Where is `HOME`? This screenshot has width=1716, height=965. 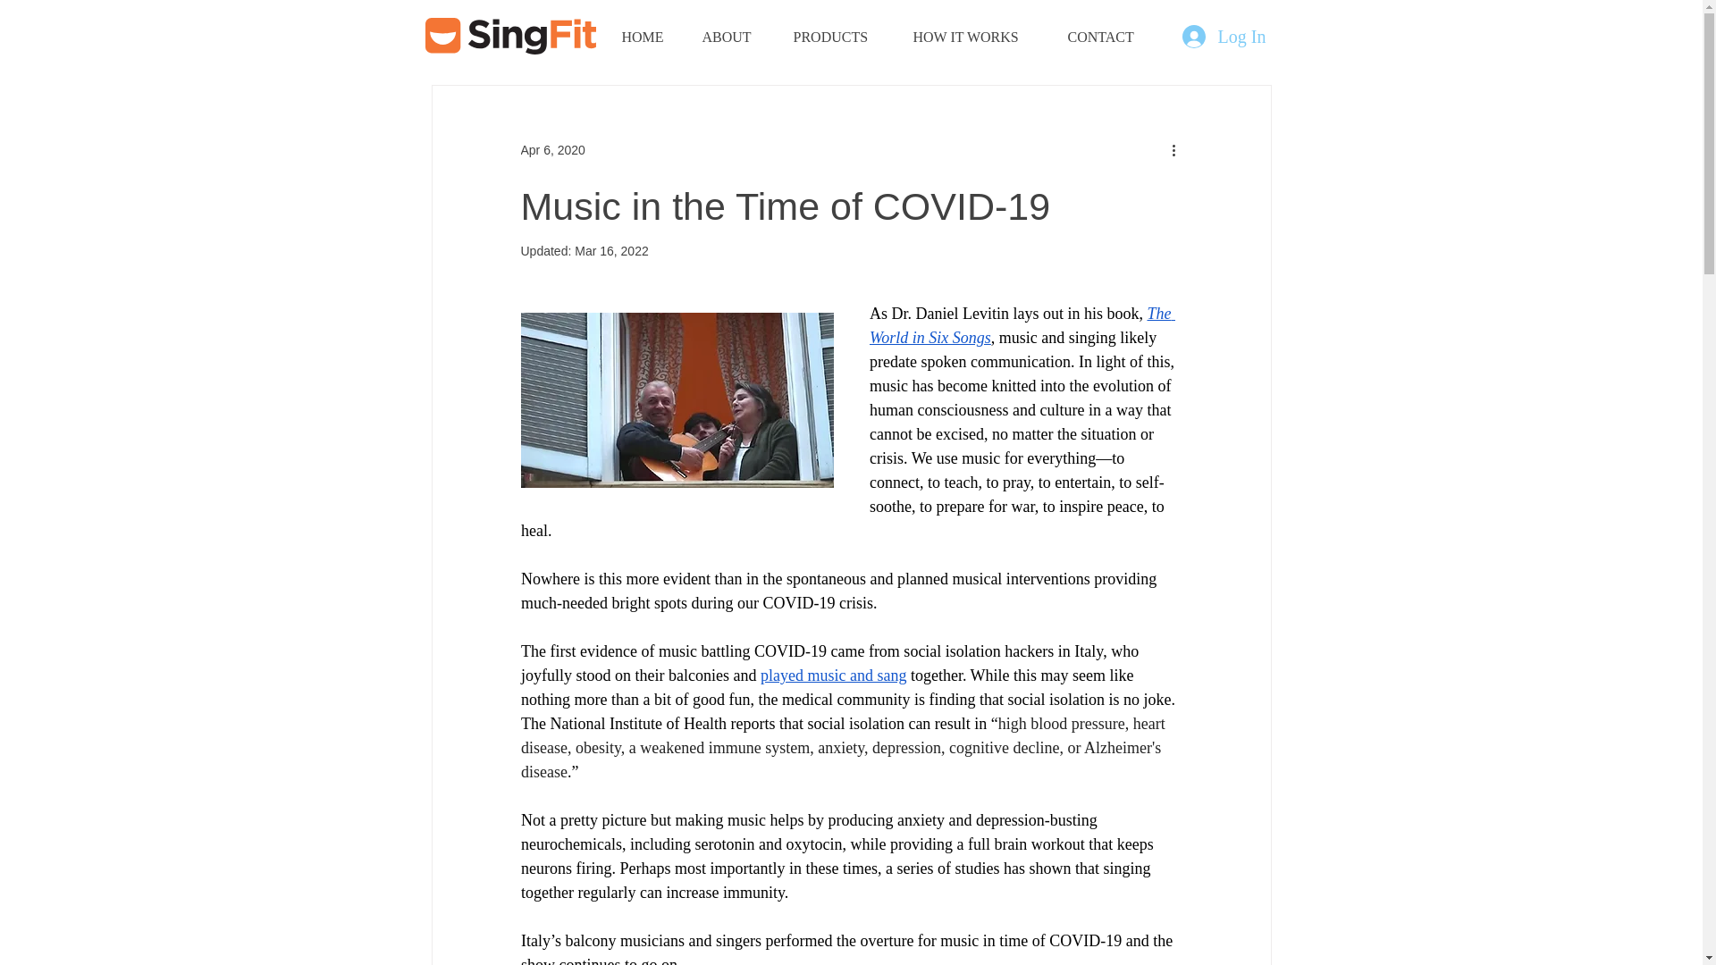 HOME is located at coordinates (647, 38).